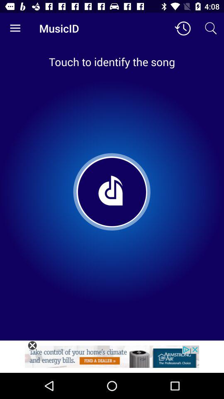 Image resolution: width=224 pixels, height=399 pixels. I want to click on see the advertisement, so click(112, 359).